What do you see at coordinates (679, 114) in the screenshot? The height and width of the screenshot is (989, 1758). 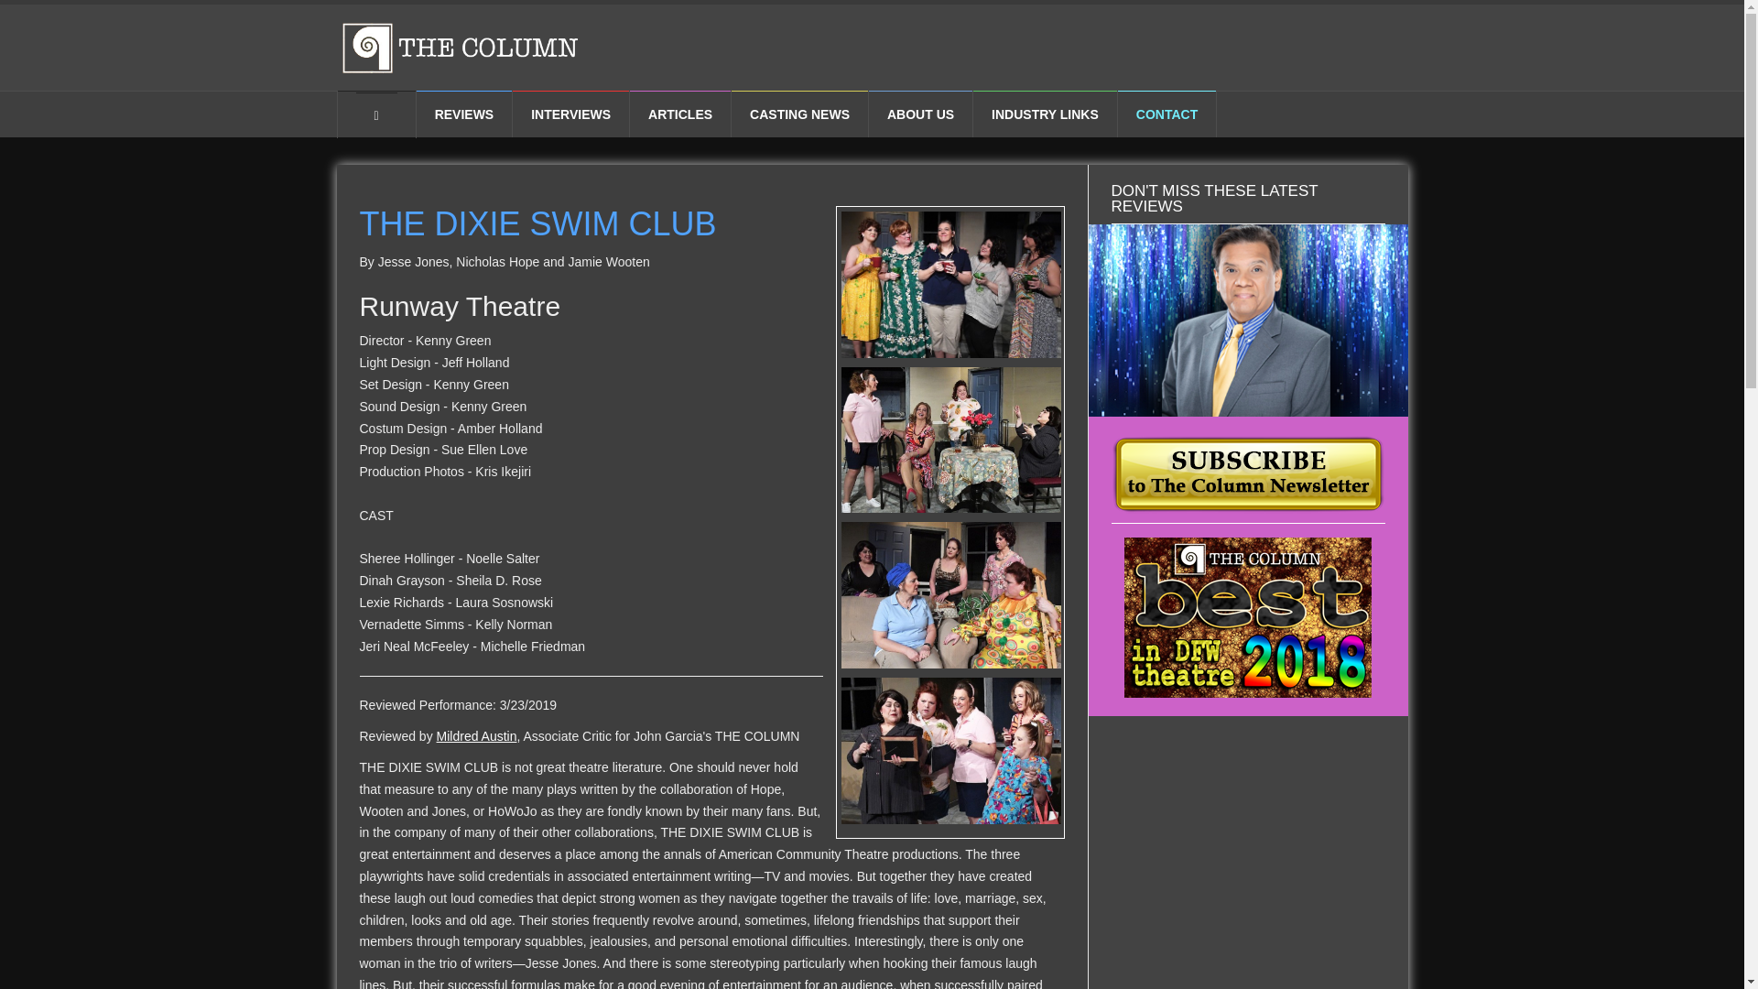 I see `ARTICLES` at bounding box center [679, 114].